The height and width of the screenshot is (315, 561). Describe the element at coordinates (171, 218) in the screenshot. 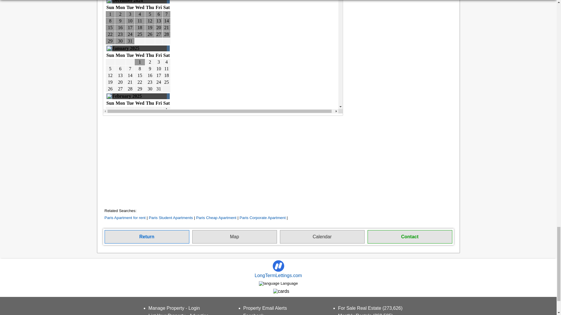

I see `Paris Student Apartments` at that location.